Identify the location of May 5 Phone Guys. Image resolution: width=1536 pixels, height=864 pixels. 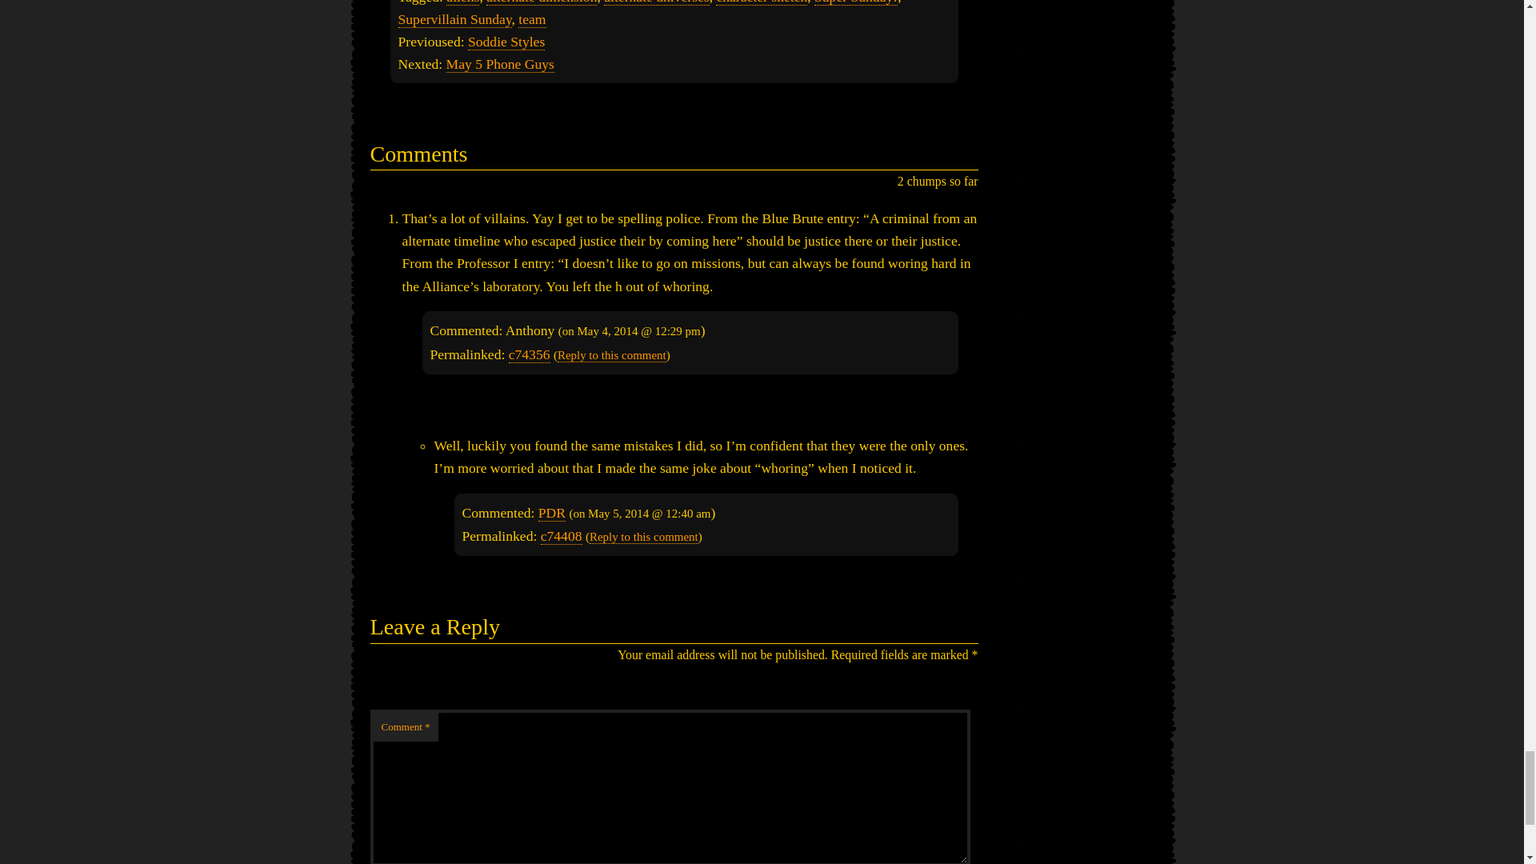
(501, 64).